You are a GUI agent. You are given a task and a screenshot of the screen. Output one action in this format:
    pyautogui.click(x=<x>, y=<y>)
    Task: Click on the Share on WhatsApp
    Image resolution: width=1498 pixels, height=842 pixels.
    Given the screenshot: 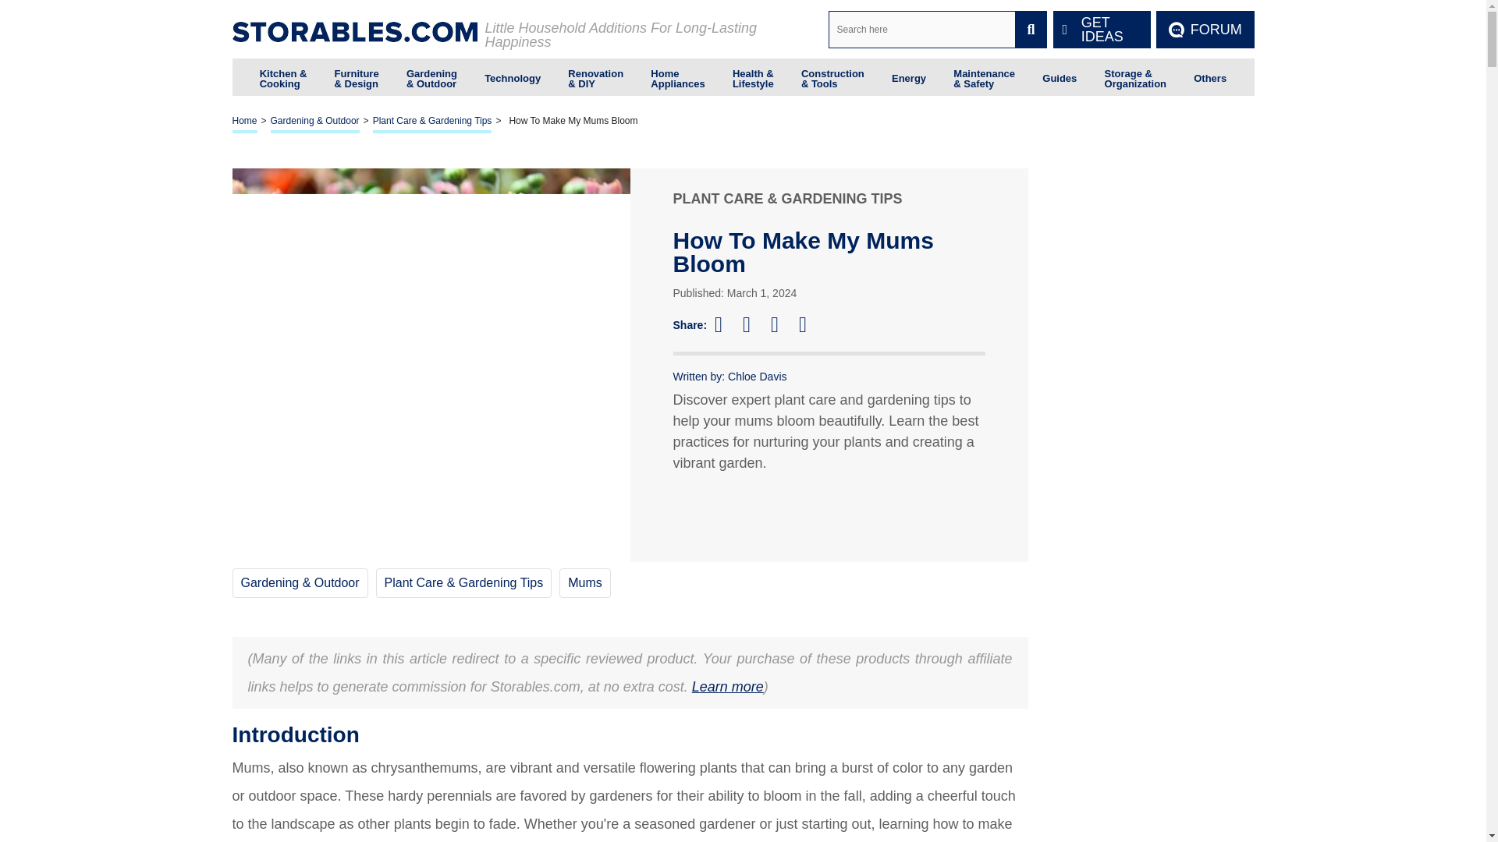 What is the action you would take?
    pyautogui.click(x=810, y=324)
    